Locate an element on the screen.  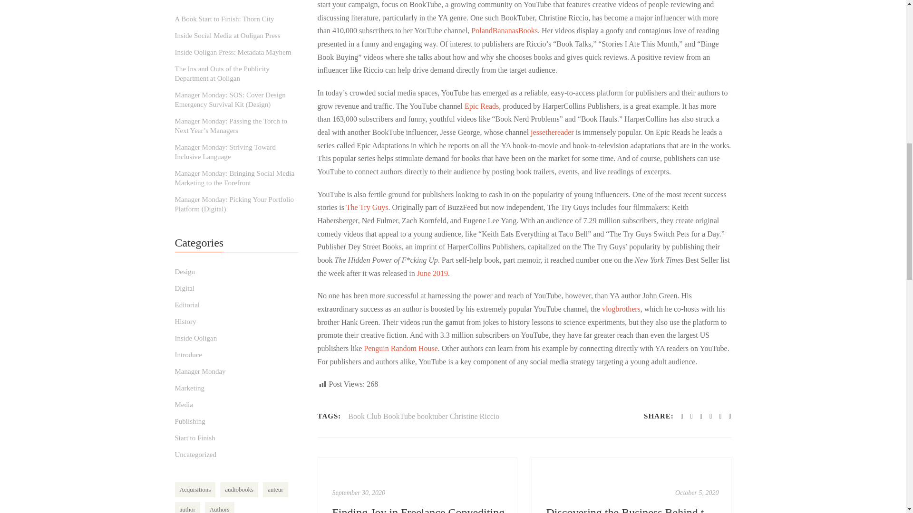
Finding Joy in Freelance Copyediting is located at coordinates (359, 493).